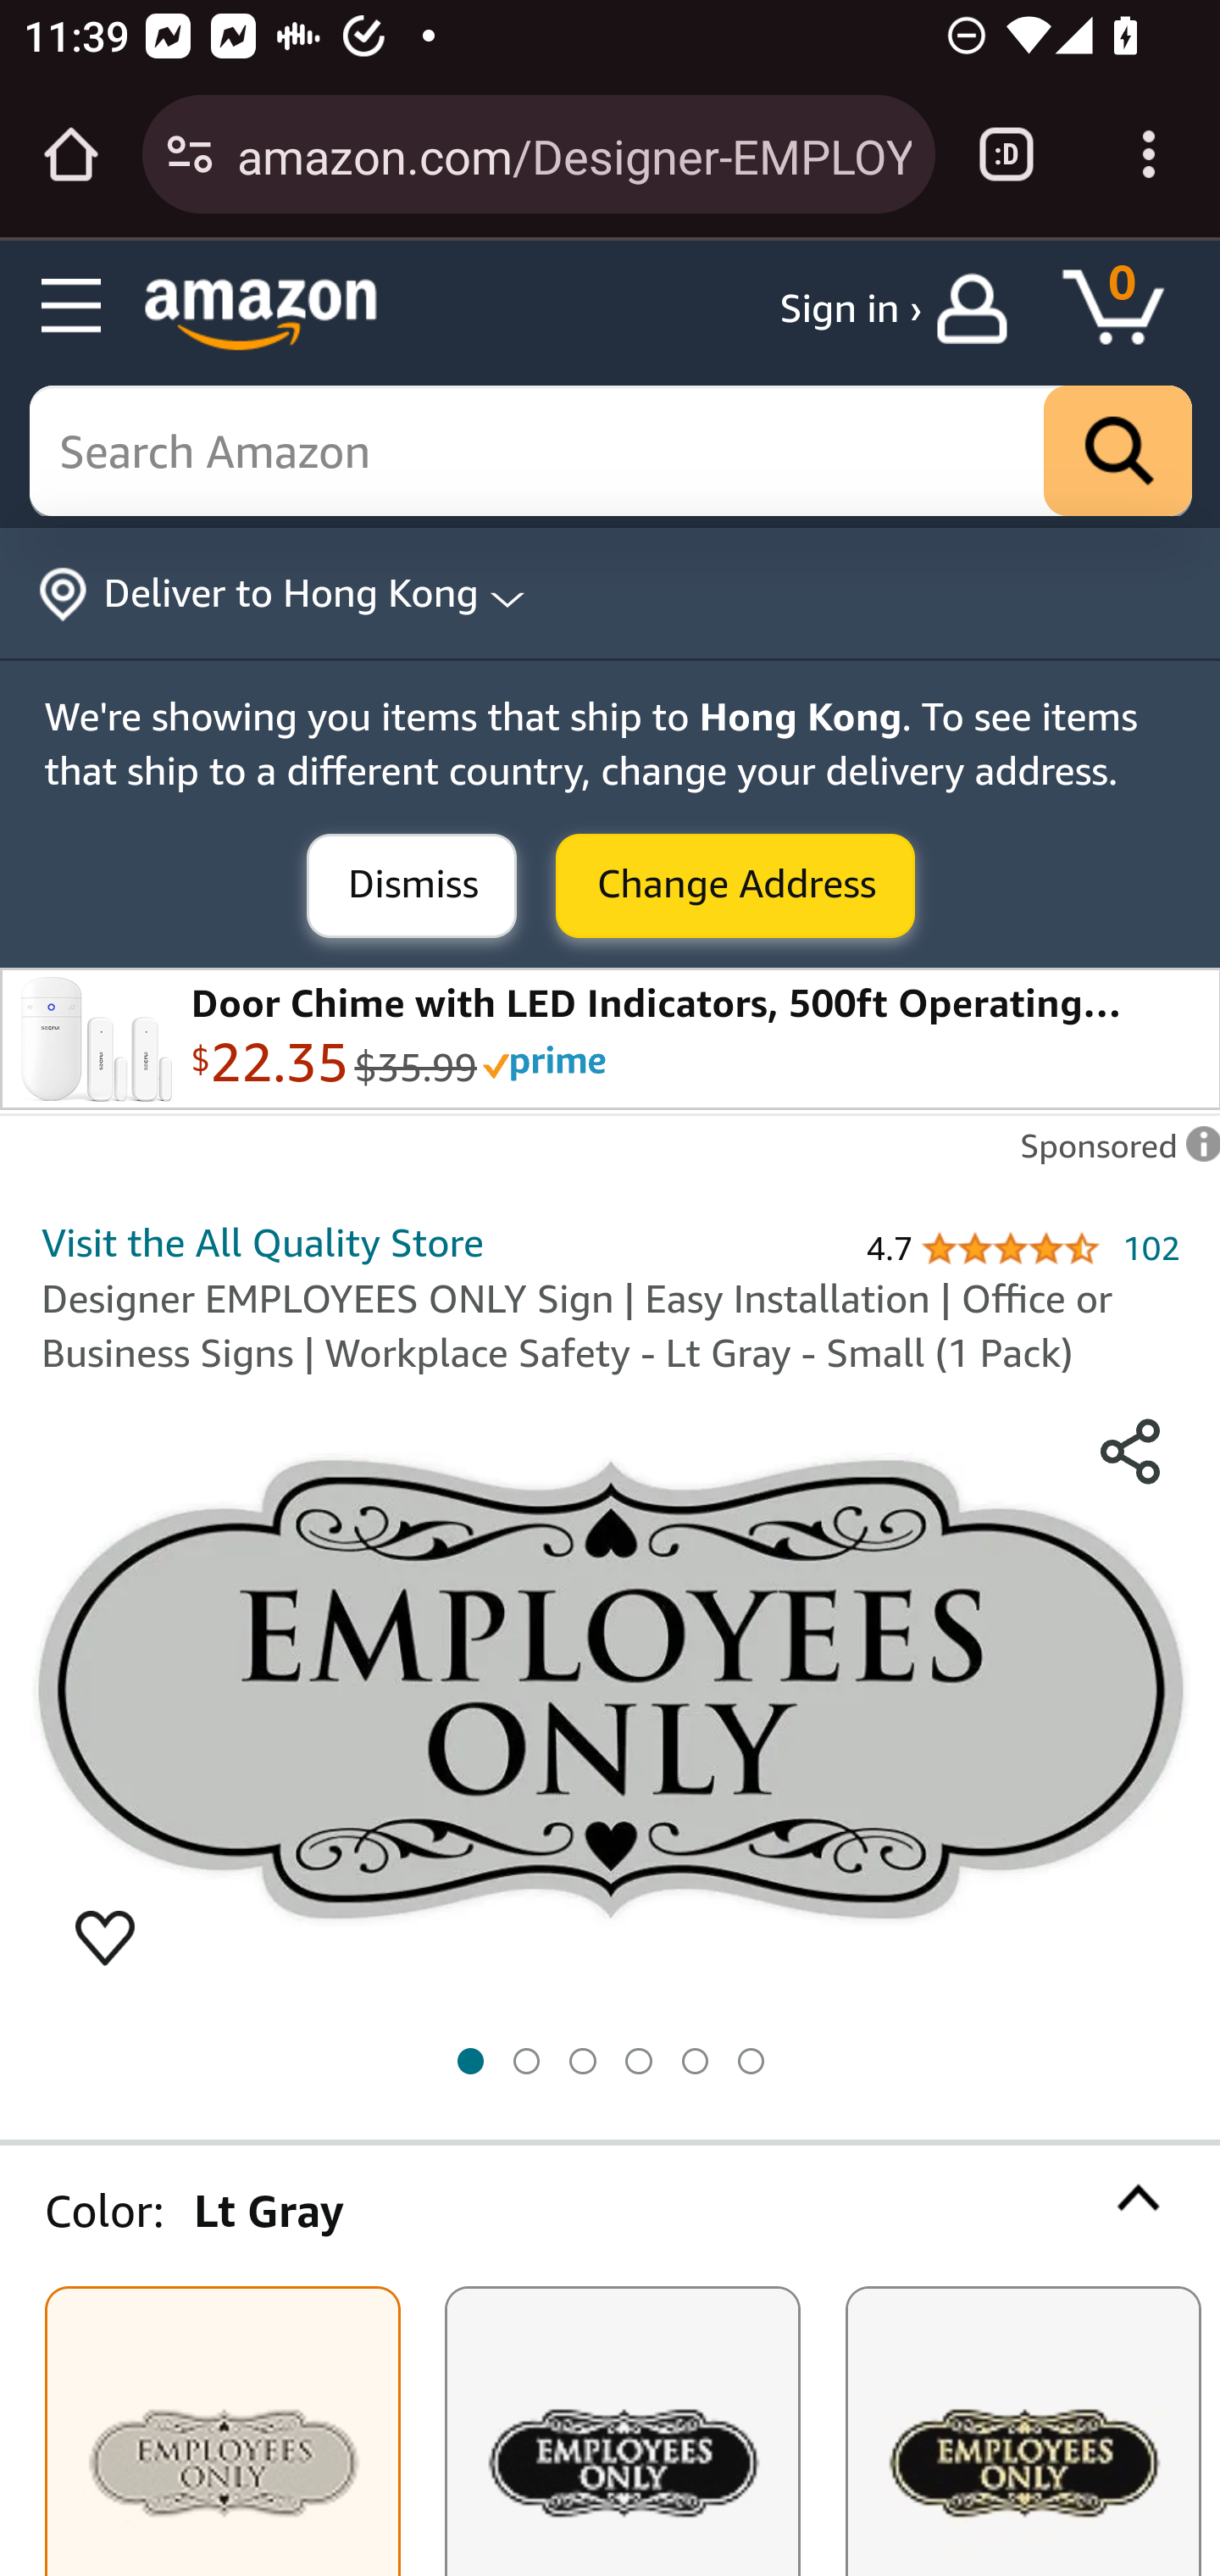 This screenshot has width=1220, height=2576. Describe the element at coordinates (105, 1935) in the screenshot. I see `Heart to save an item to your default list` at that location.